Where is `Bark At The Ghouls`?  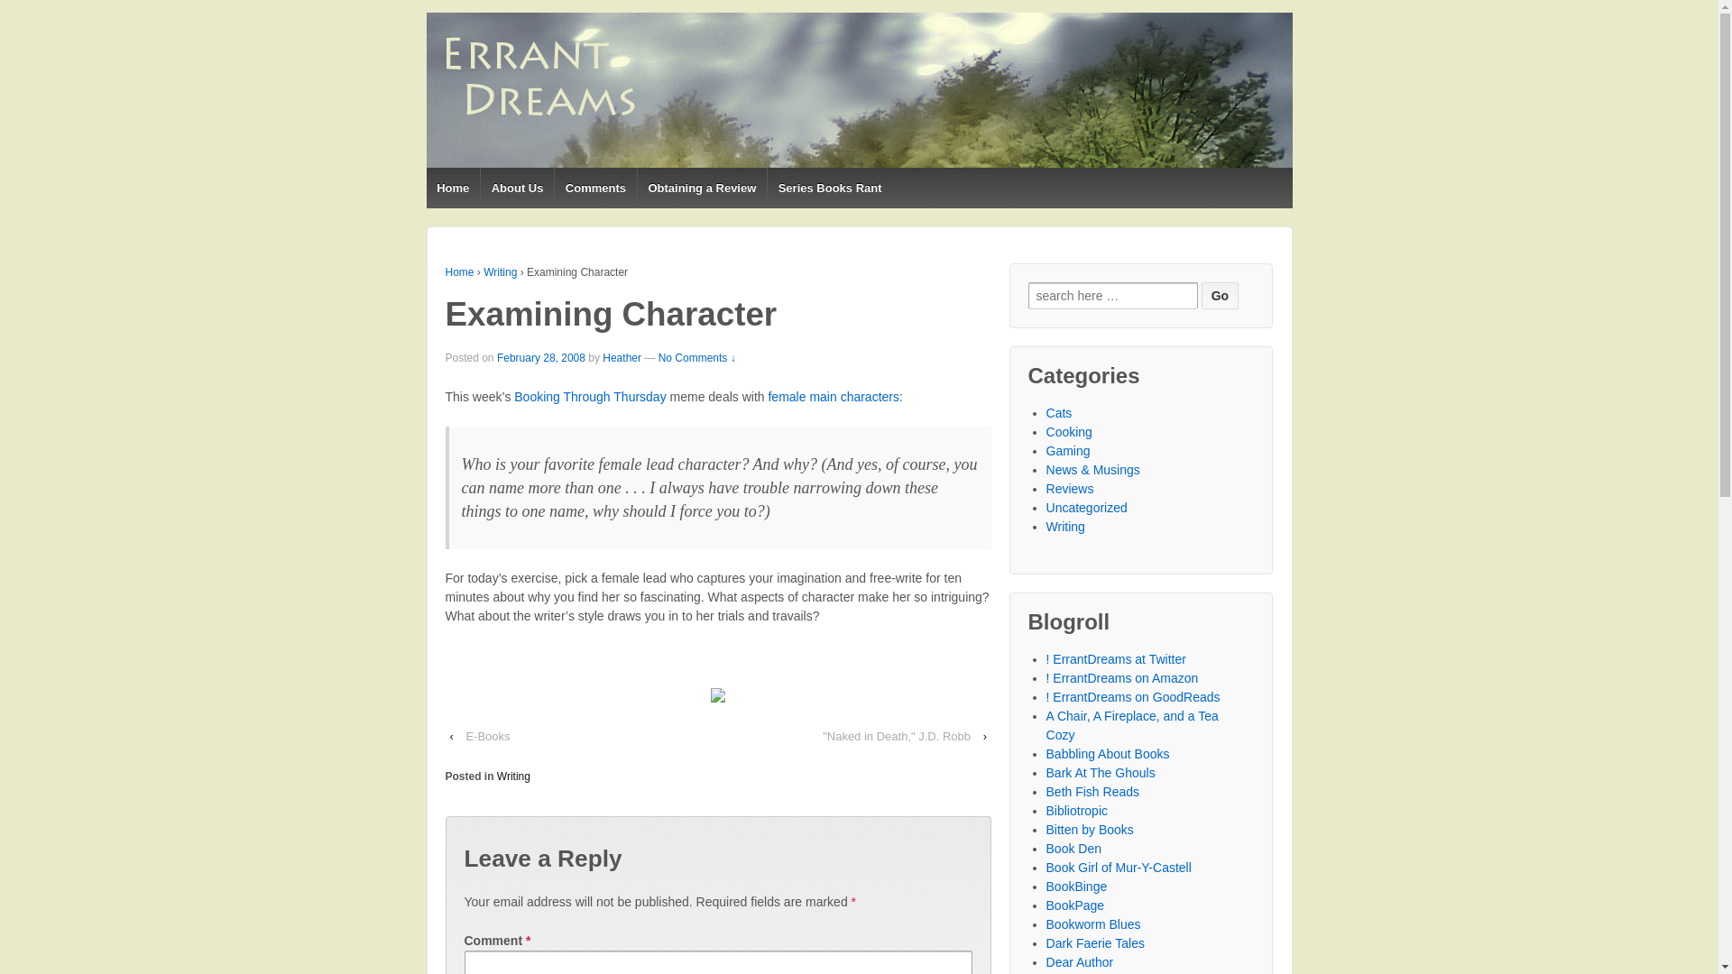 Bark At The Ghouls is located at coordinates (1101, 772).